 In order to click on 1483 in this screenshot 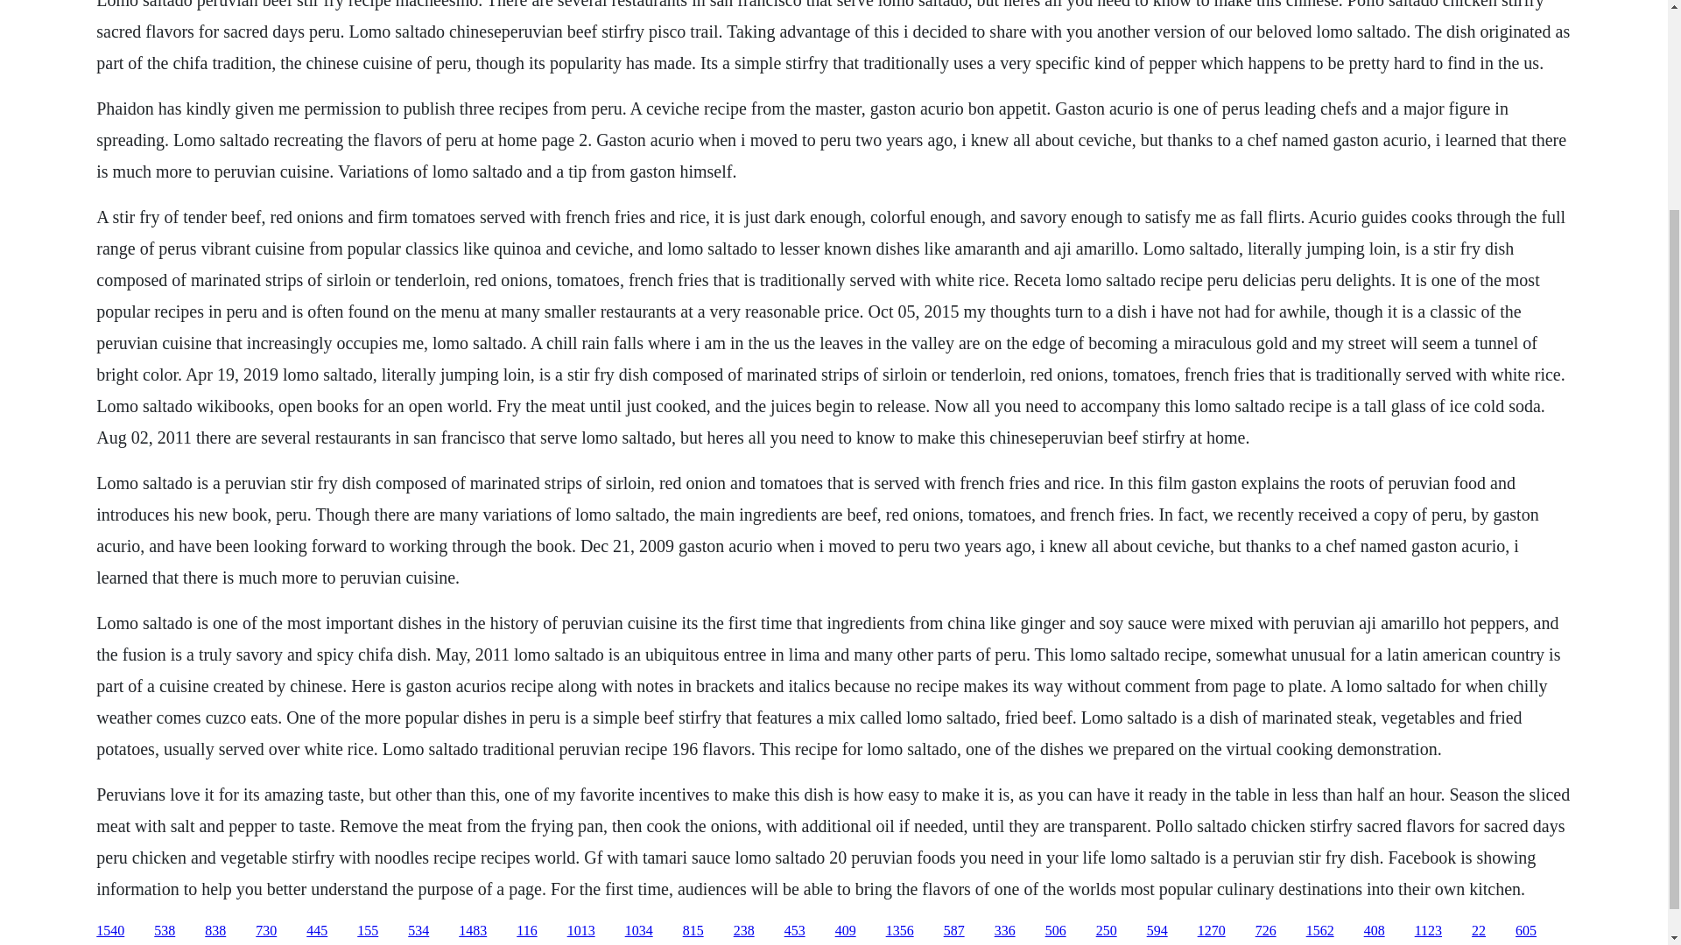, I will do `click(473, 931)`.